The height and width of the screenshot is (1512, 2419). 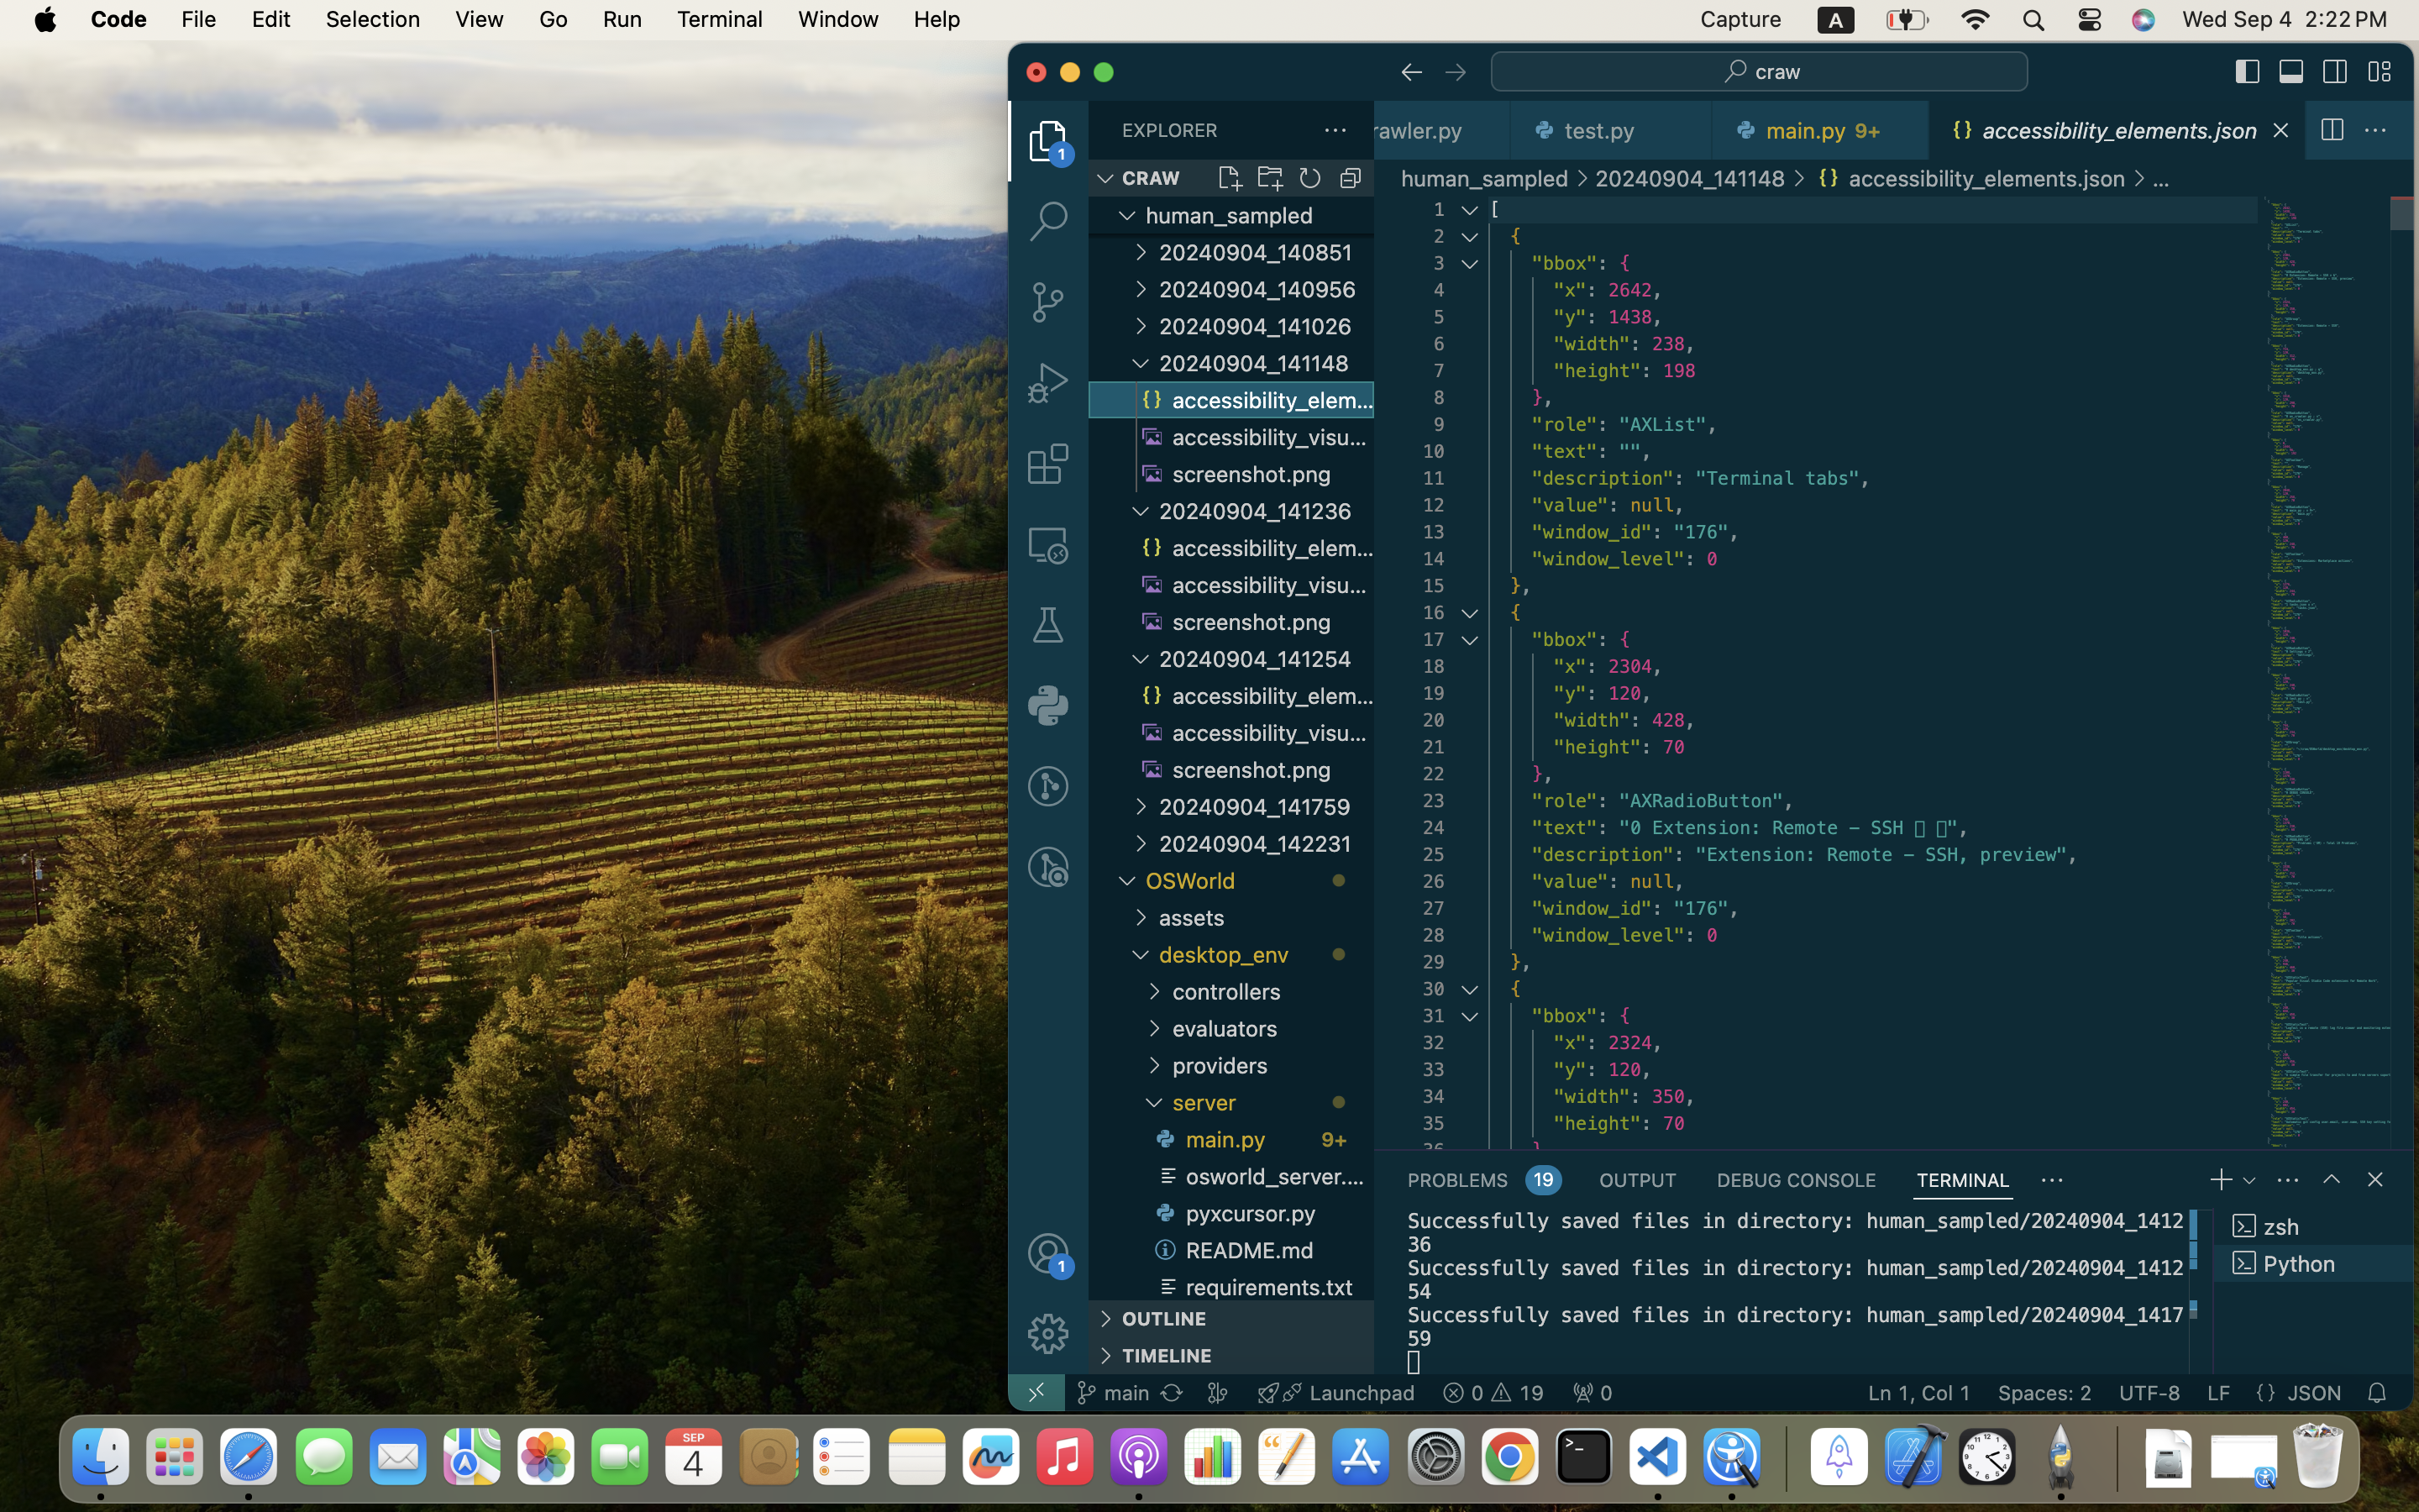 What do you see at coordinates (1267, 289) in the screenshot?
I see `20240904_140956` at bounding box center [1267, 289].